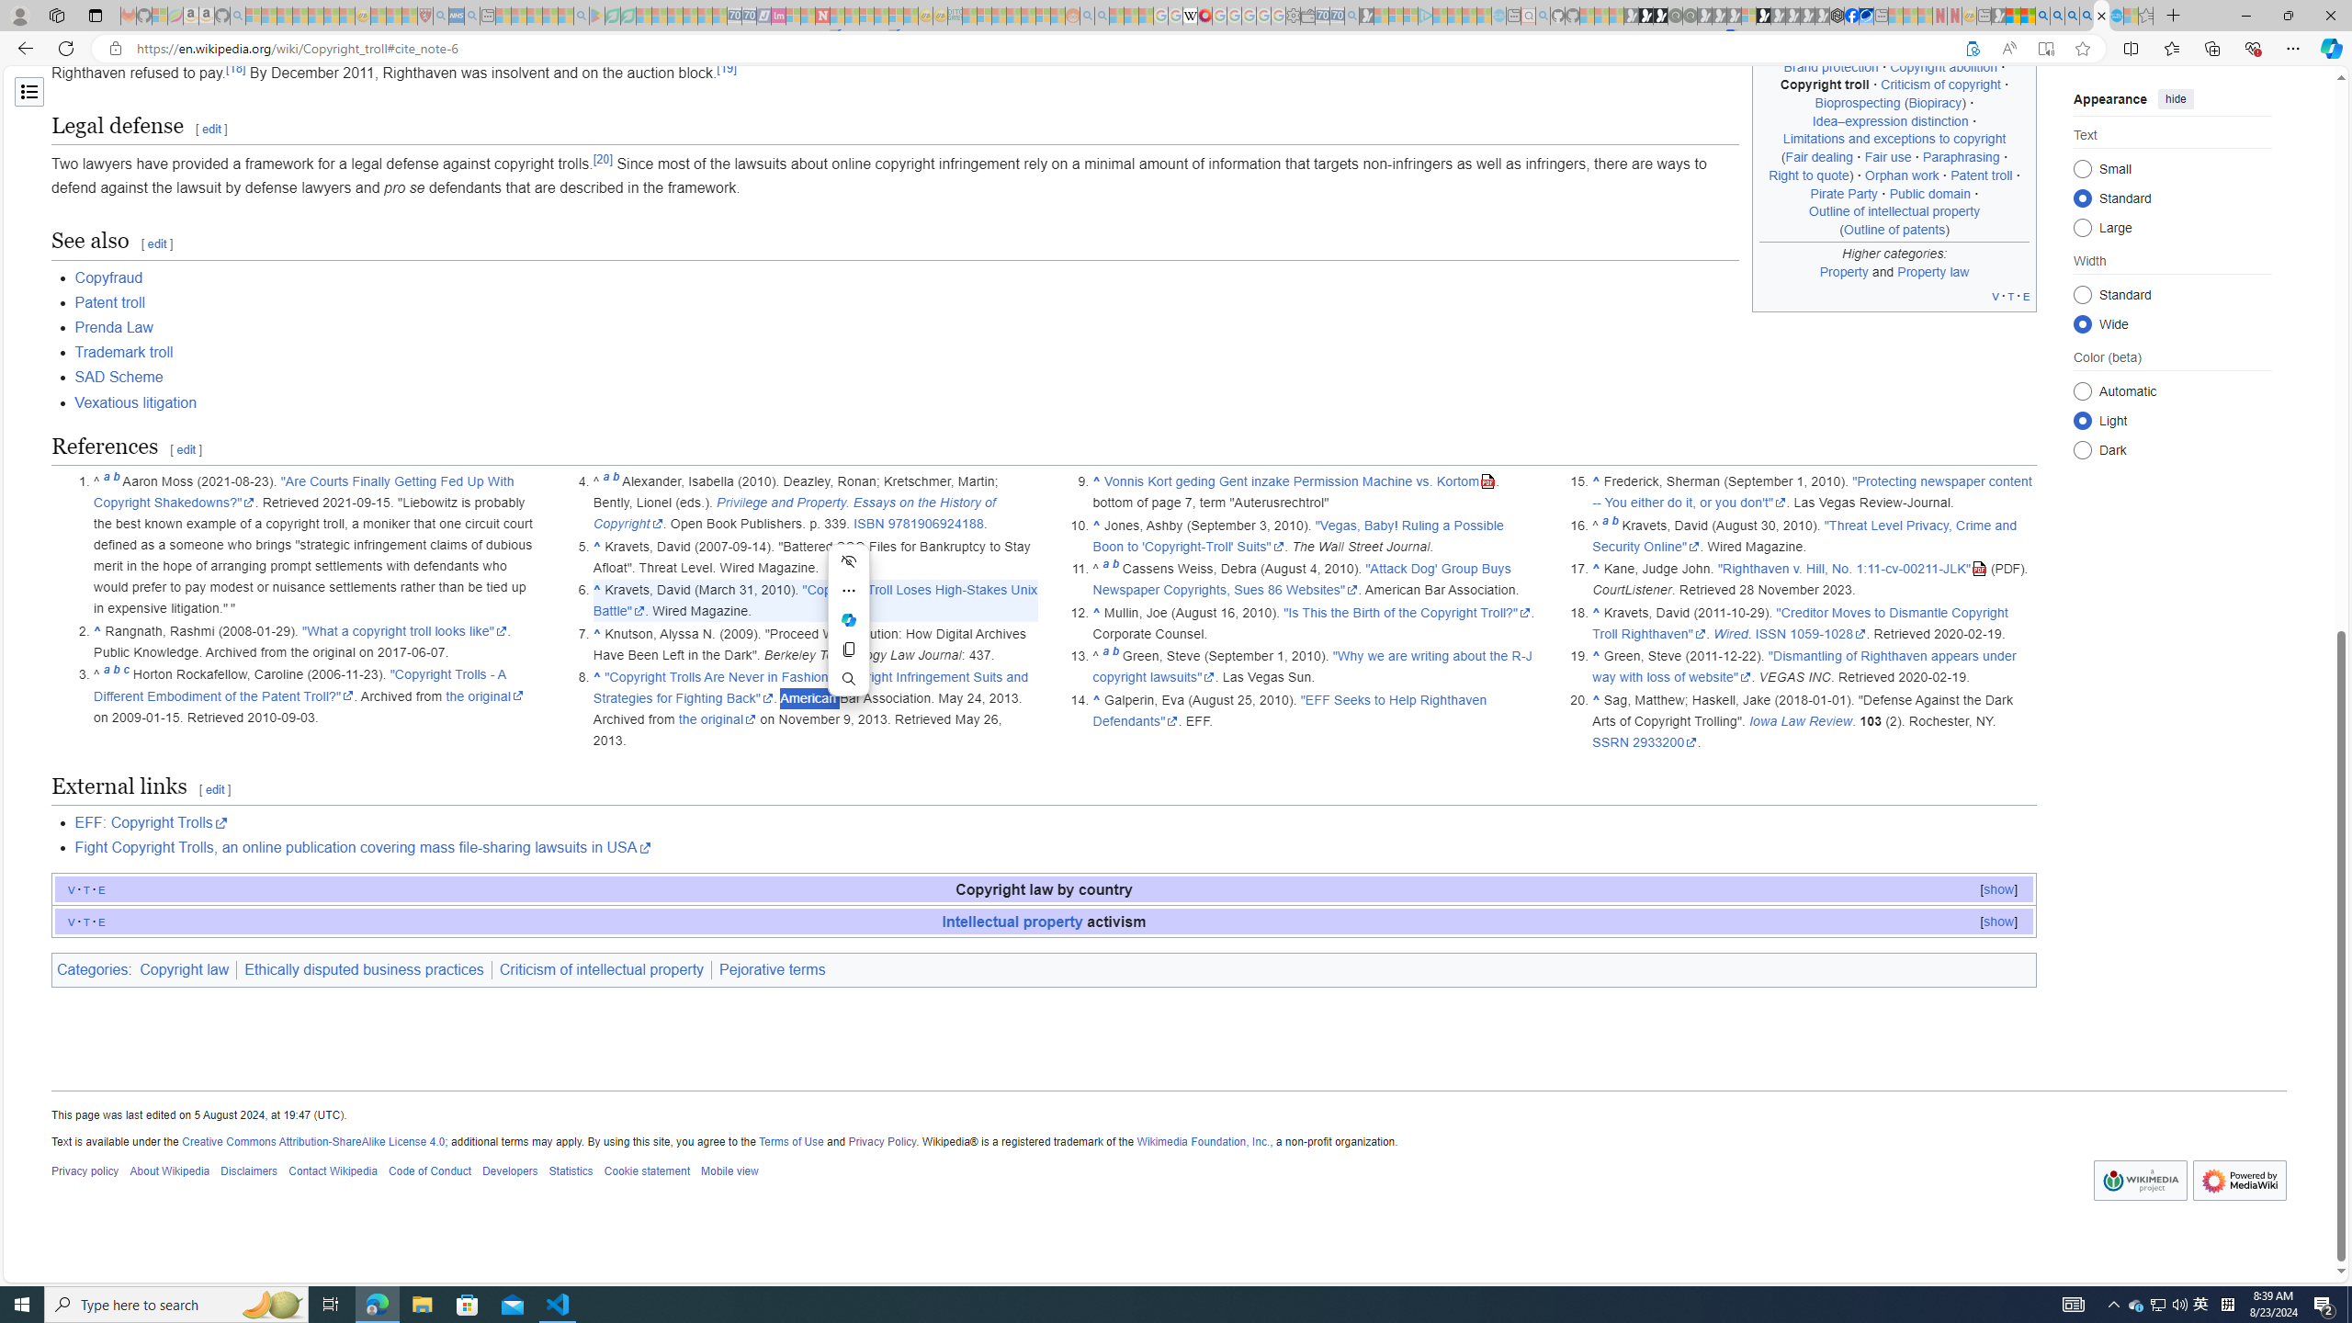  Describe the element at coordinates (1837, 16) in the screenshot. I see `Nordace - Cooler Bags` at that location.